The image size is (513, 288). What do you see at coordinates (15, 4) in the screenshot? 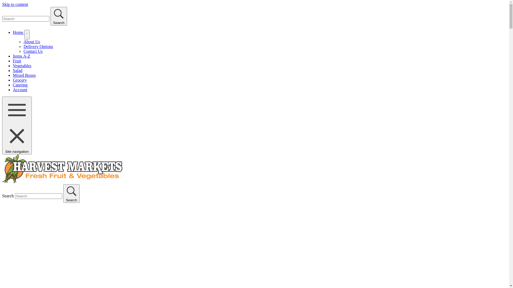
I see `Skip to content` at bounding box center [15, 4].